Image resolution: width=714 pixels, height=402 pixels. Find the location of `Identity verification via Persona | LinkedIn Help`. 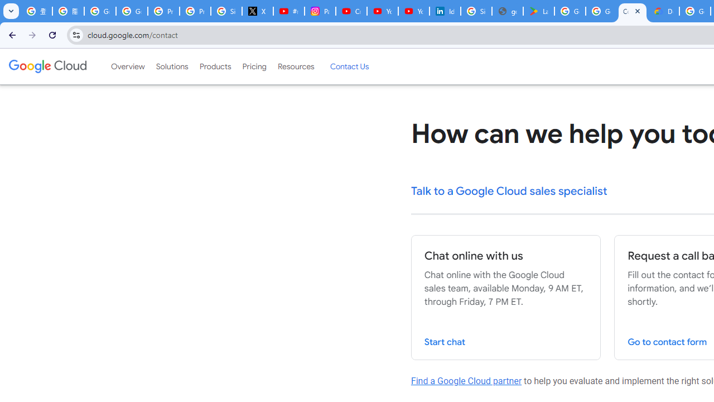

Identity verification via Persona | LinkedIn Help is located at coordinates (445, 11).